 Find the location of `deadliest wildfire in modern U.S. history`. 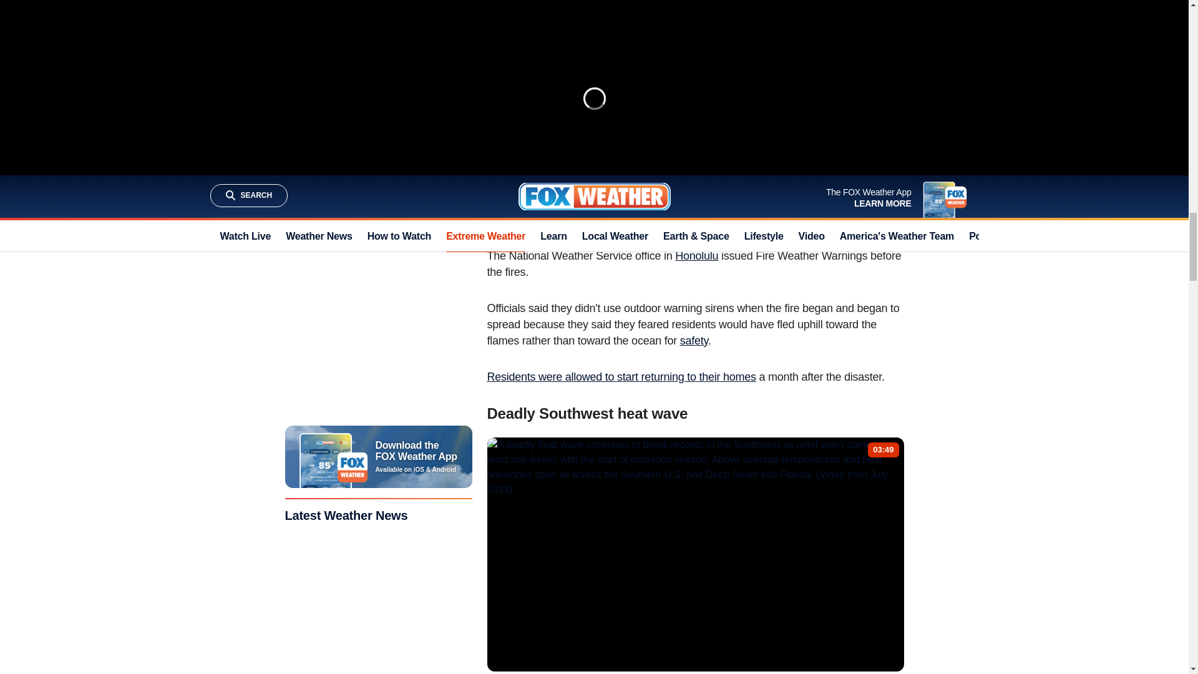

deadliest wildfire in modern U.S. history is located at coordinates (699, 203).